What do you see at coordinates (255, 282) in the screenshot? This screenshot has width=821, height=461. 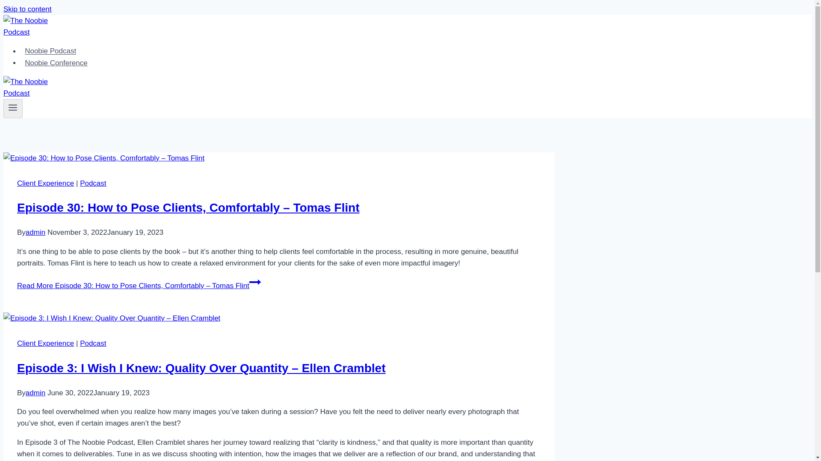 I see `Continue` at bounding box center [255, 282].